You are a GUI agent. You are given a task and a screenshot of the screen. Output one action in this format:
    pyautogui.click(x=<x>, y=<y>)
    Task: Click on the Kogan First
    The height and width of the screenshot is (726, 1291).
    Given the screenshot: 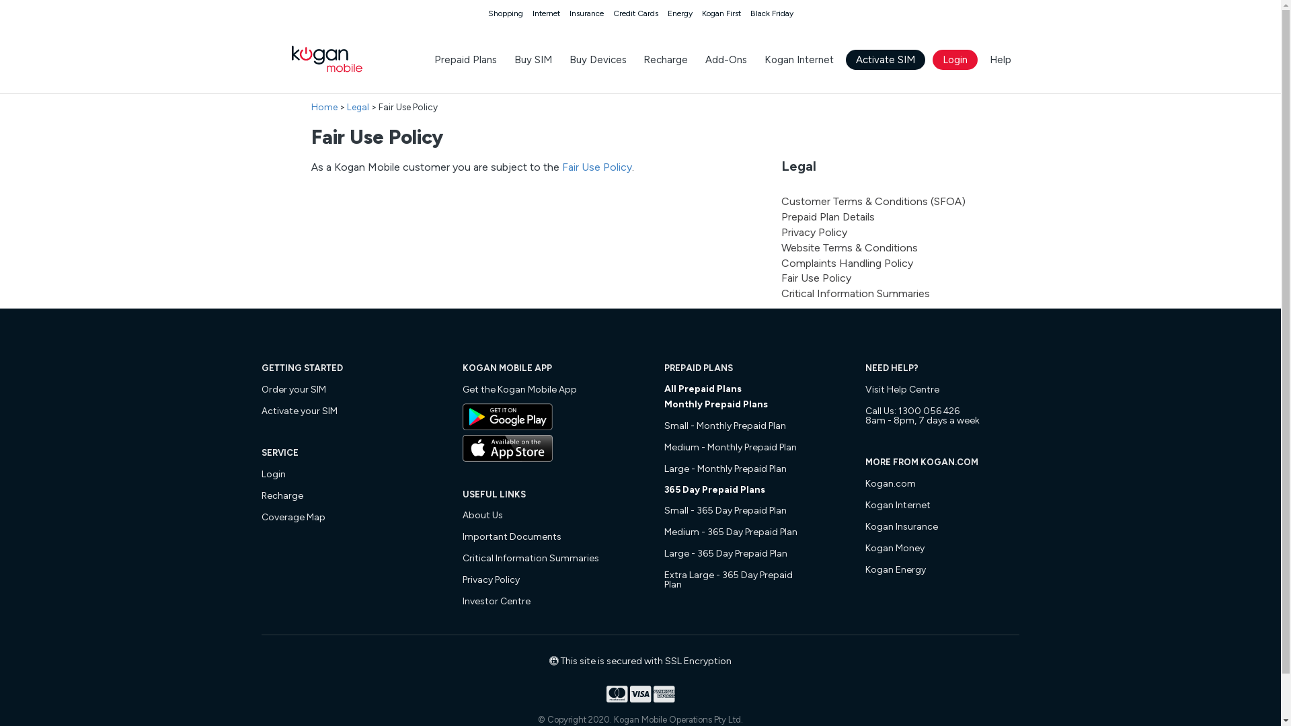 What is the action you would take?
    pyautogui.click(x=721, y=13)
    